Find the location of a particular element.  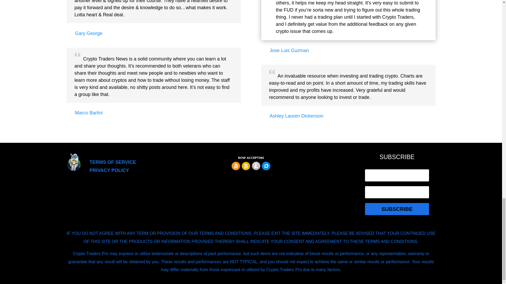

PRIVACY POLICY is located at coordinates (109, 170).